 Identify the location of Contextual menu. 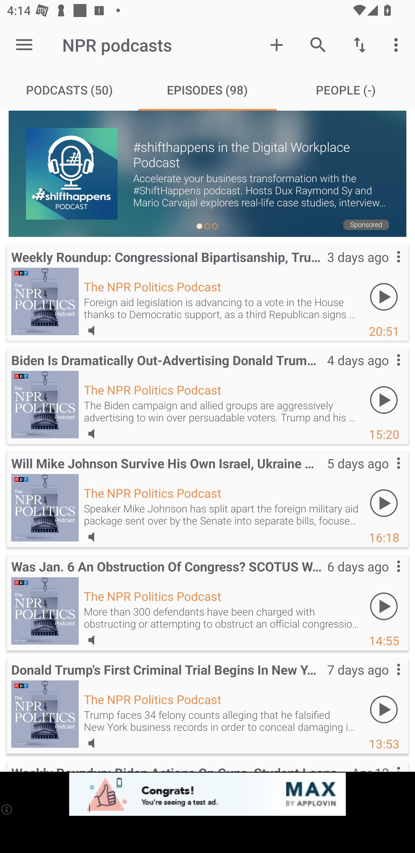
(387, 680).